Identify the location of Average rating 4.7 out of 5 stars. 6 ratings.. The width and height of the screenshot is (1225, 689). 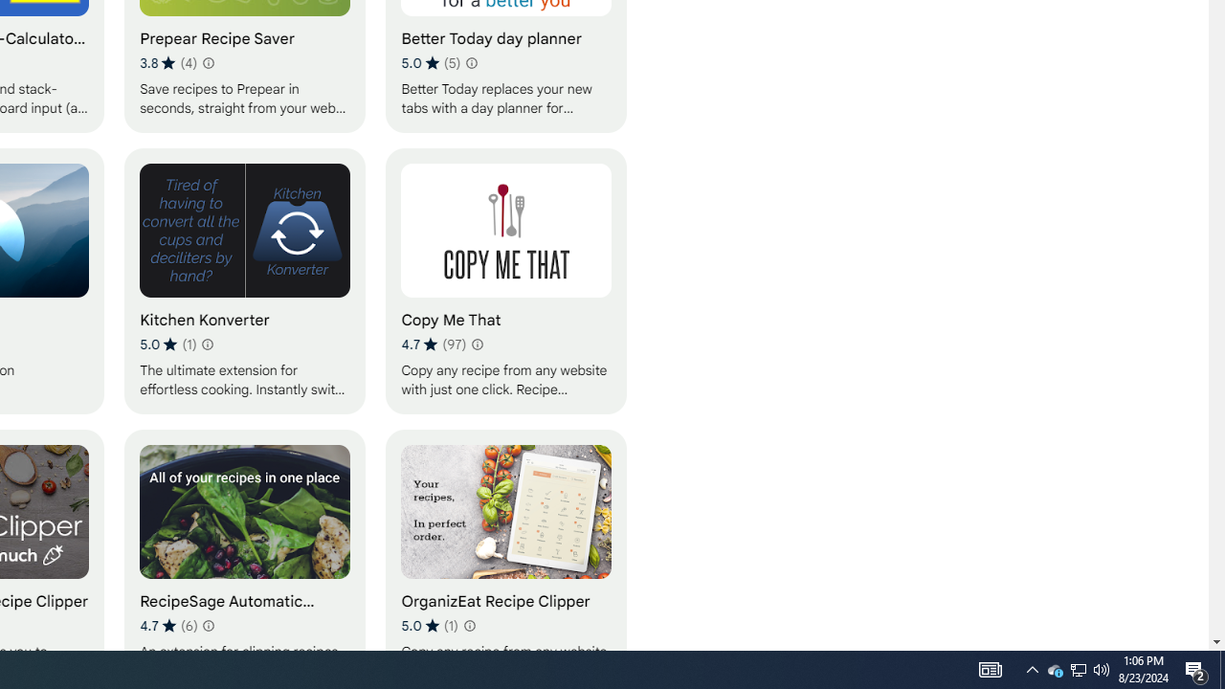
(168, 625).